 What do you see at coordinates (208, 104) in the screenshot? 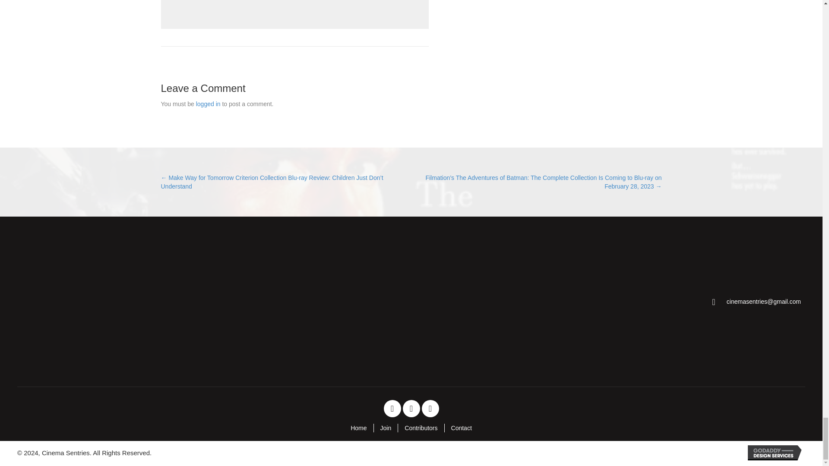
I see `logged in` at bounding box center [208, 104].